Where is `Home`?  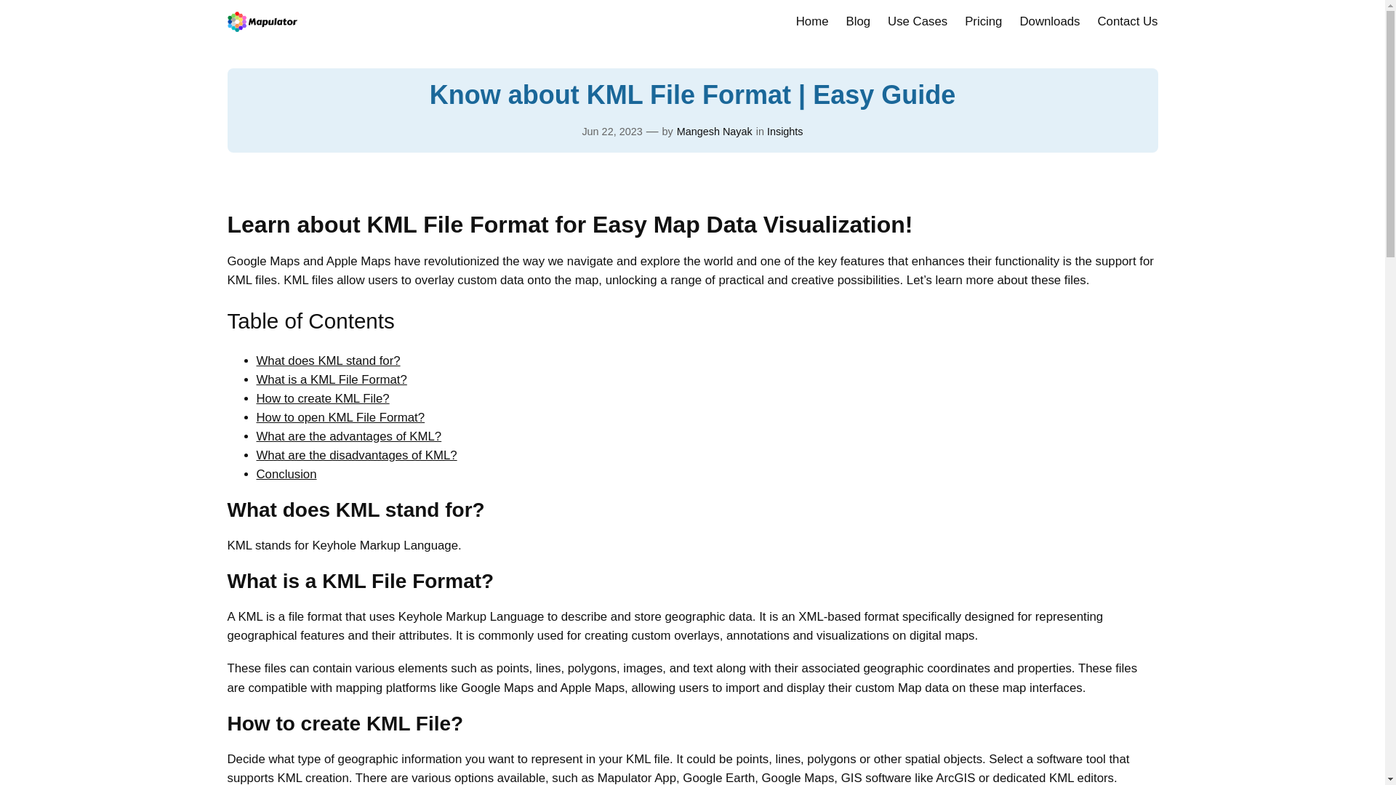 Home is located at coordinates (812, 22).